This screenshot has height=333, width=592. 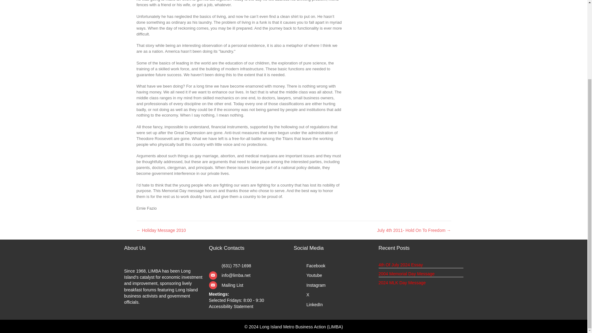 What do you see at coordinates (232, 285) in the screenshot?
I see `Mailing List` at bounding box center [232, 285].